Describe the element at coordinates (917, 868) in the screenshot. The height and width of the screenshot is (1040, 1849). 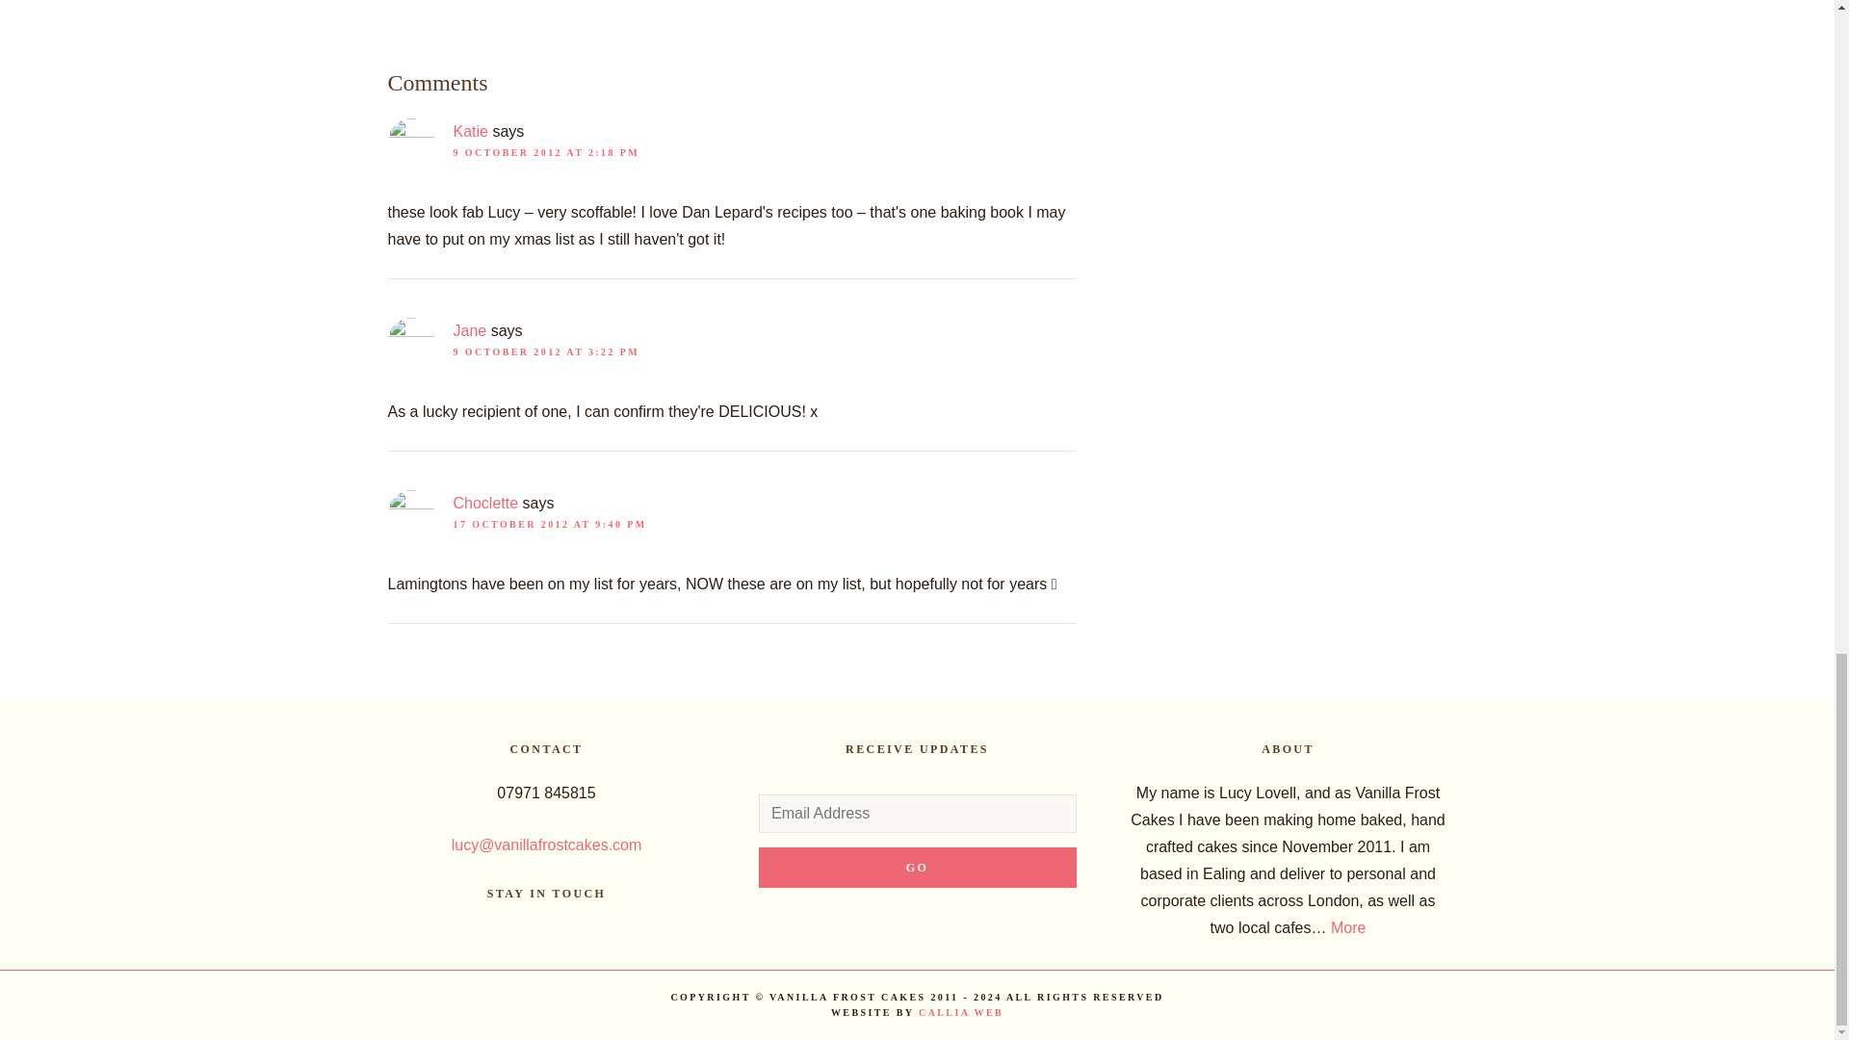
I see `Go` at that location.